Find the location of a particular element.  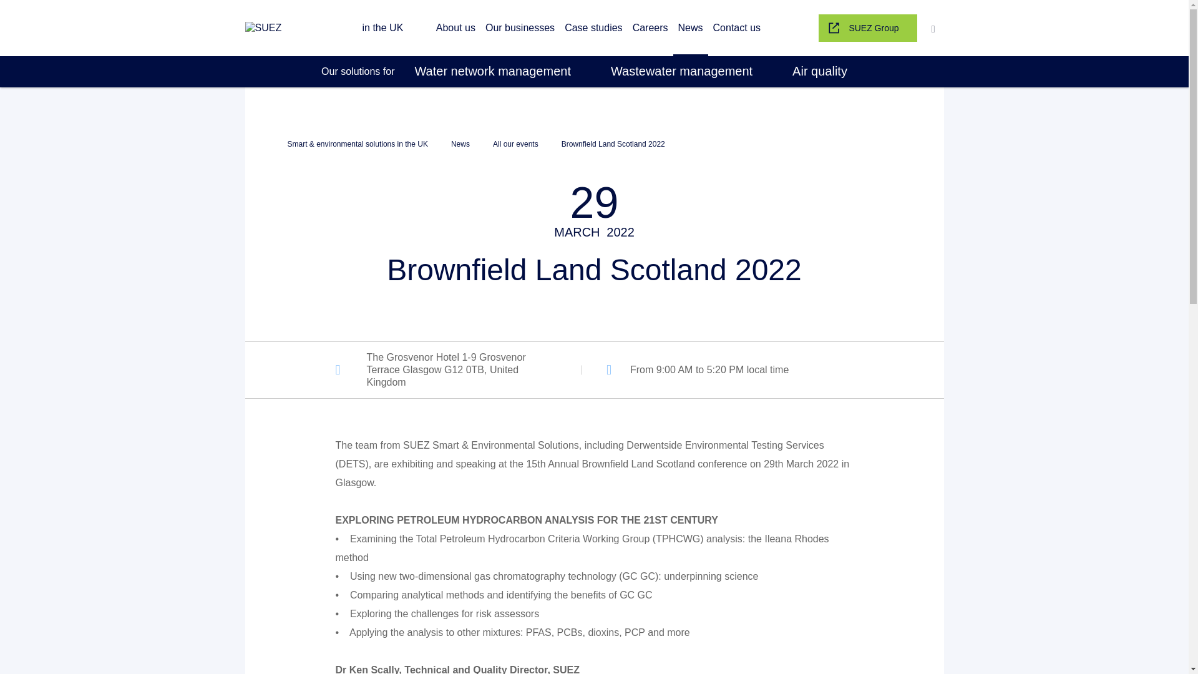

Water network management is located at coordinates (492, 71).